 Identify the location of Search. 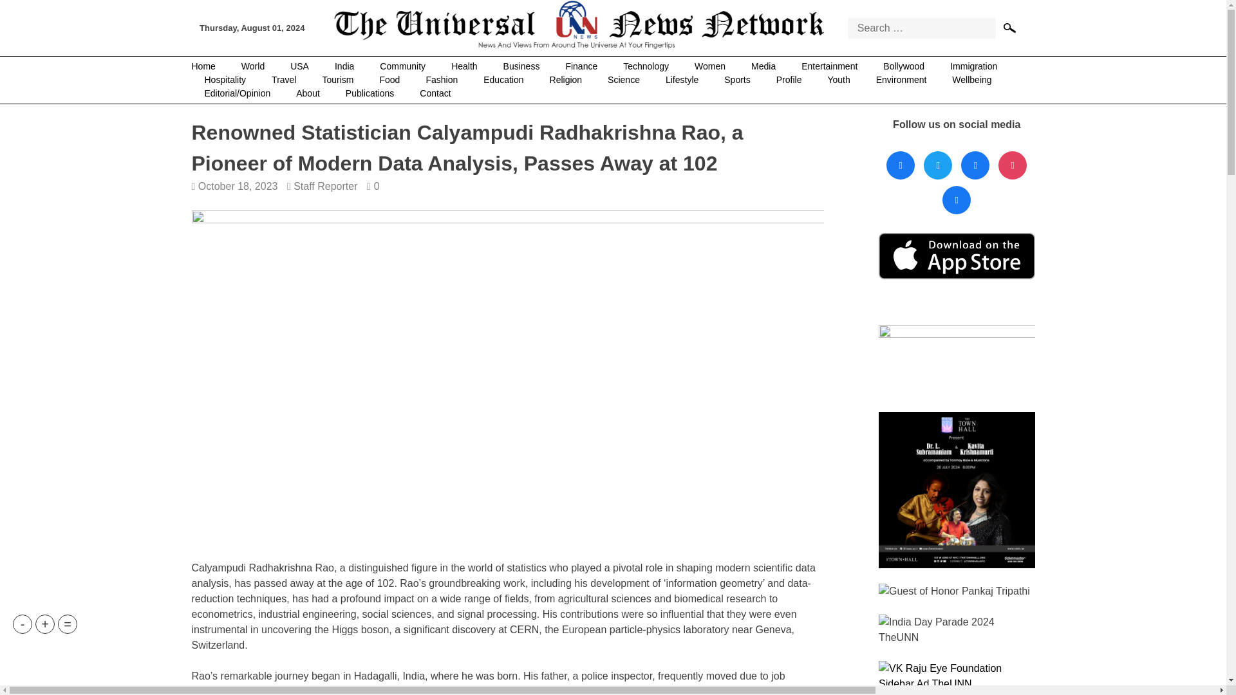
(1011, 27).